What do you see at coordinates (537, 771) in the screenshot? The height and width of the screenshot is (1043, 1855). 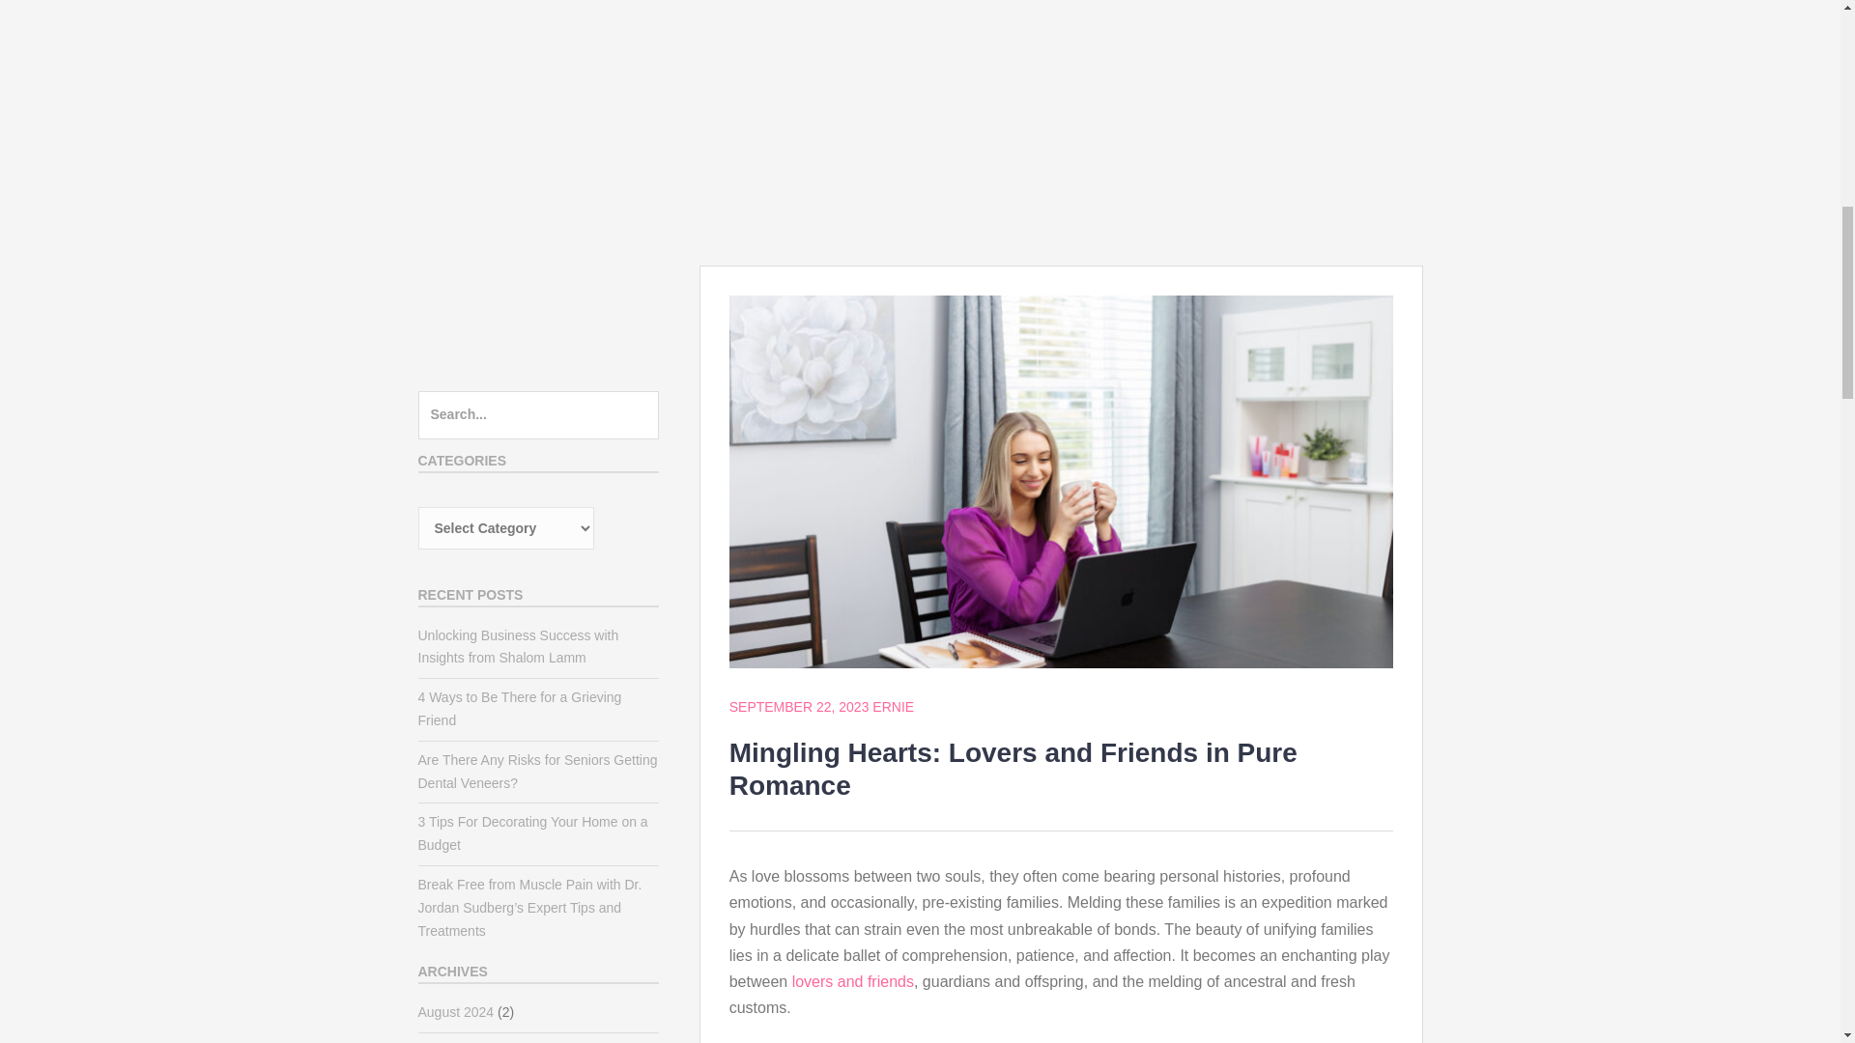 I see `Are There Any Risks for Seniors Getting Dental Veneers?` at bounding box center [537, 771].